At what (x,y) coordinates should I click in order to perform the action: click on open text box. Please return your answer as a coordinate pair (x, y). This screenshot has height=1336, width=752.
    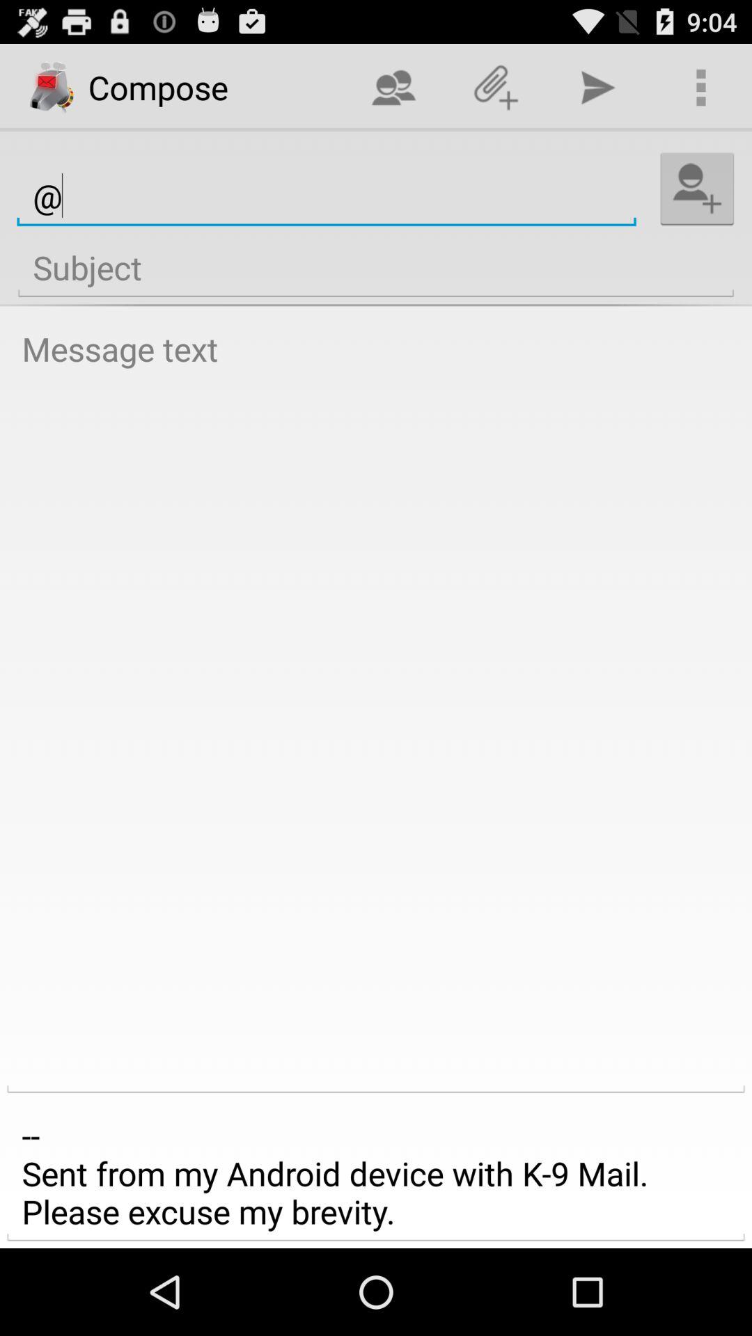
    Looking at the image, I should click on (376, 707).